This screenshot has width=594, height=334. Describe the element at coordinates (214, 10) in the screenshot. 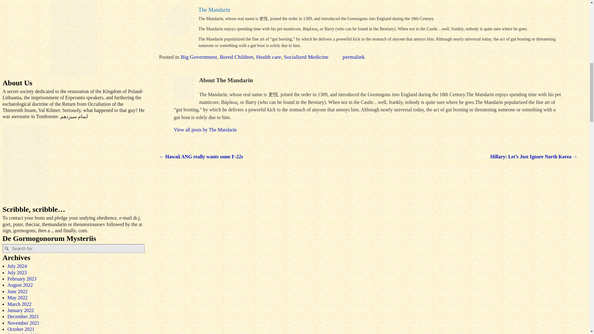

I see `The Mandarin` at that location.